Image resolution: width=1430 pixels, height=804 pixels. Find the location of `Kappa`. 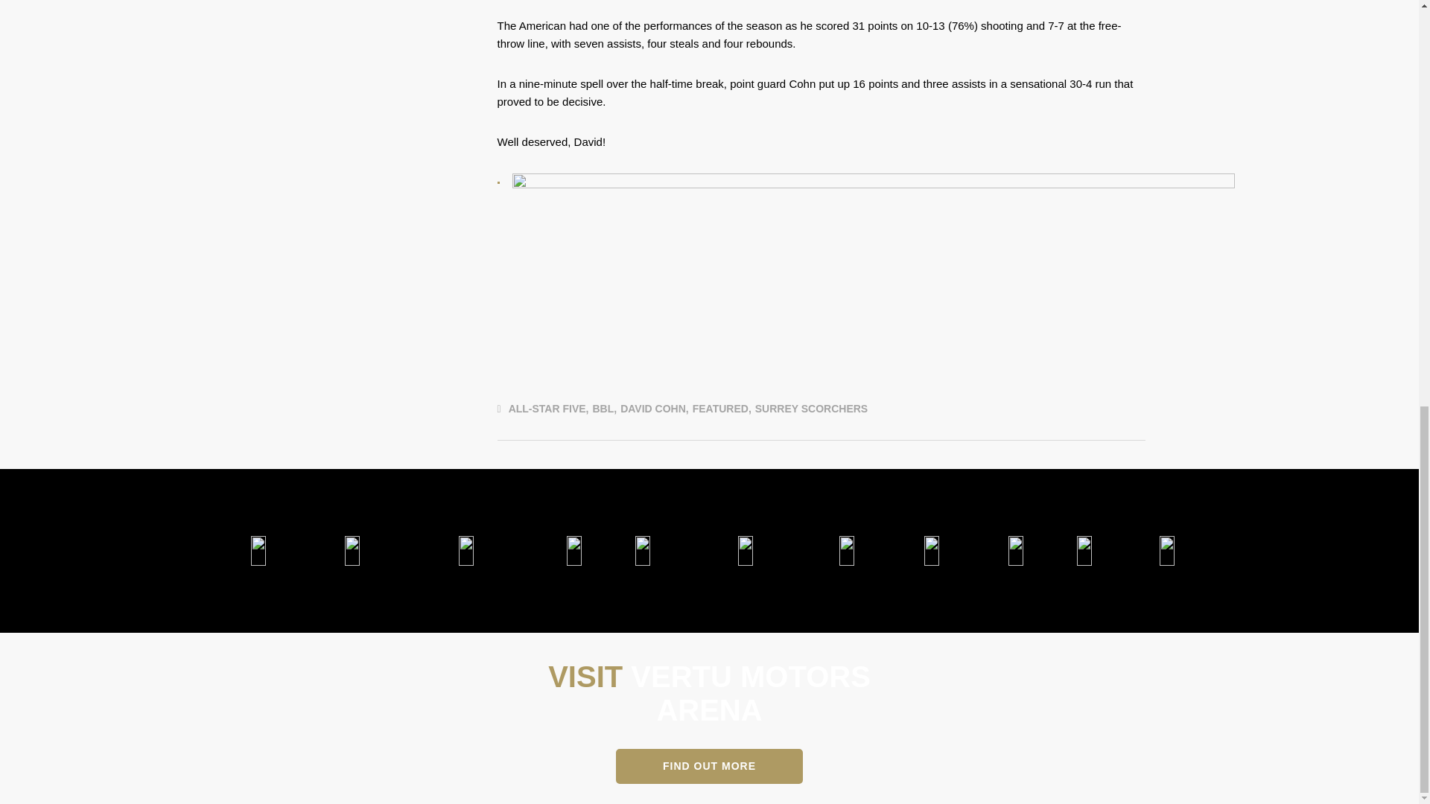

Kappa is located at coordinates (847, 551).